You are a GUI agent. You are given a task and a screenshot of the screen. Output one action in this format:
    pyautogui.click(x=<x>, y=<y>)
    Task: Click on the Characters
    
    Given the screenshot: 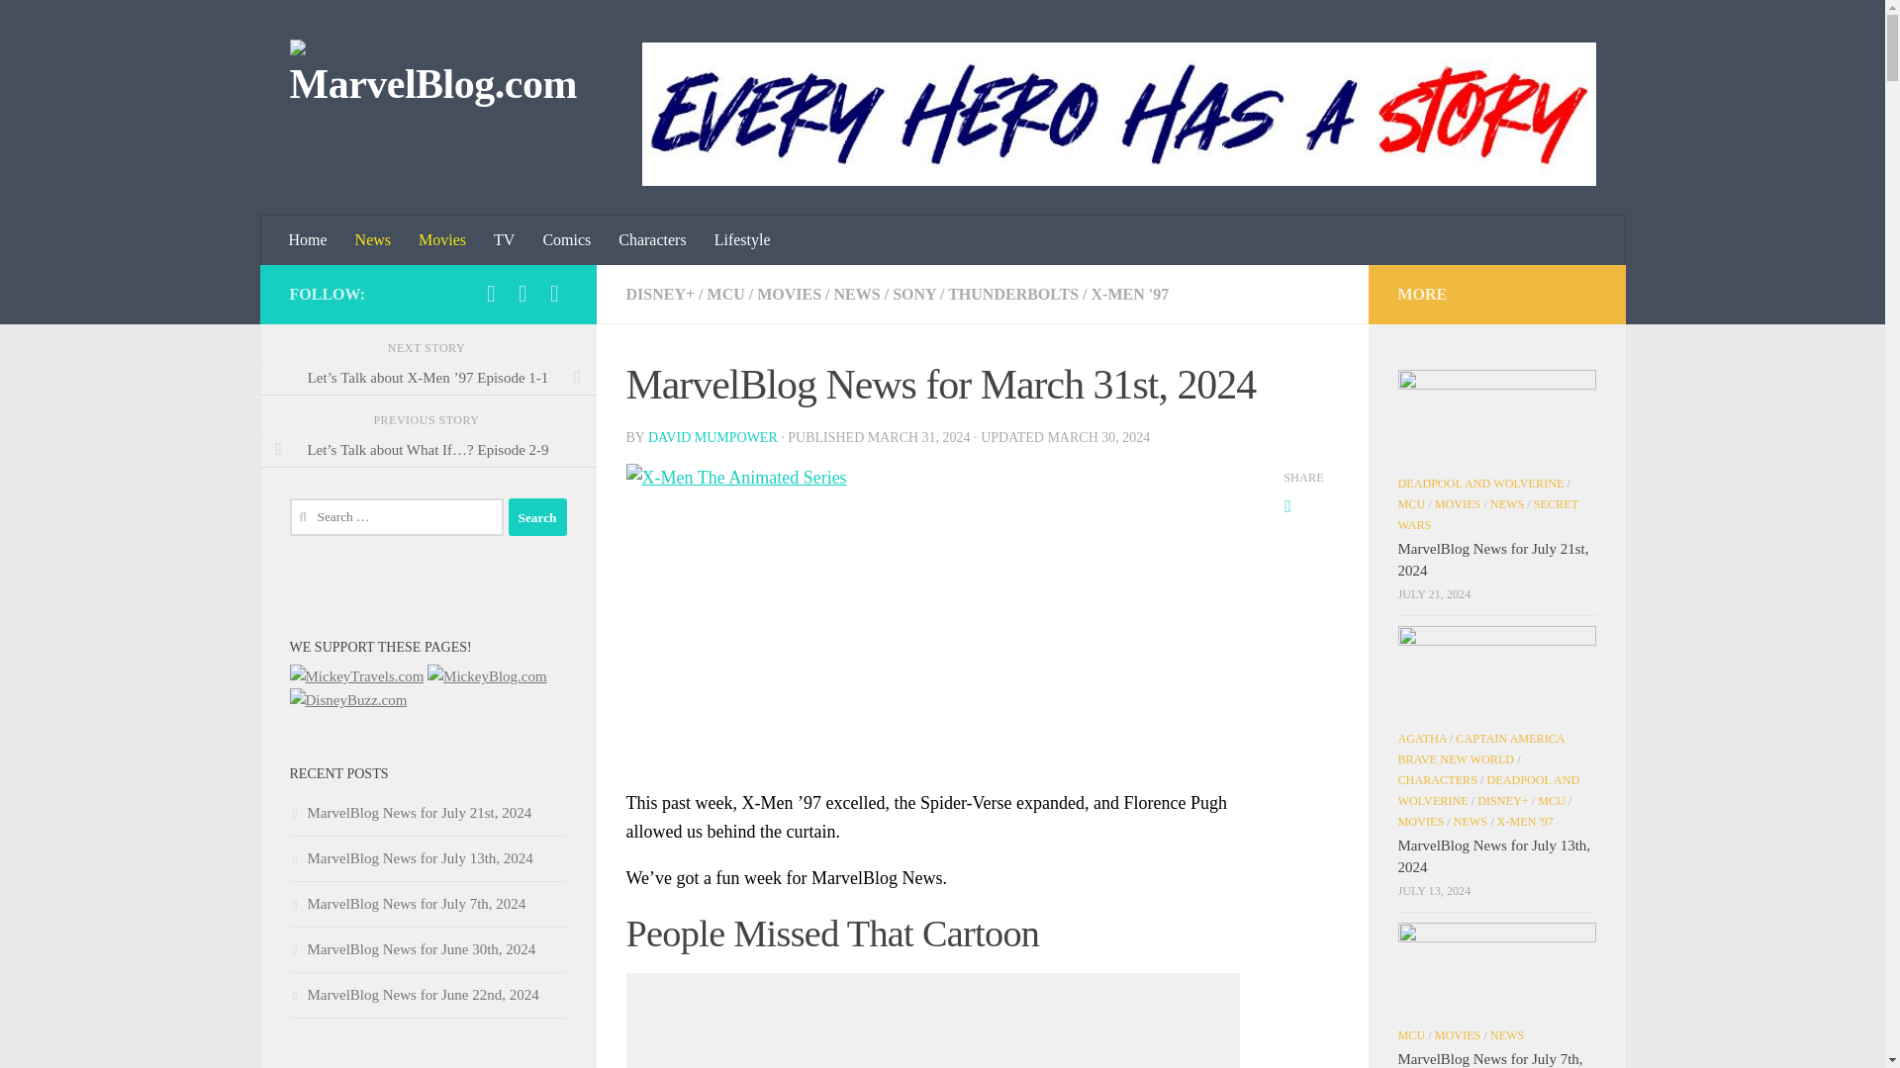 What is the action you would take?
    pyautogui.click(x=651, y=239)
    